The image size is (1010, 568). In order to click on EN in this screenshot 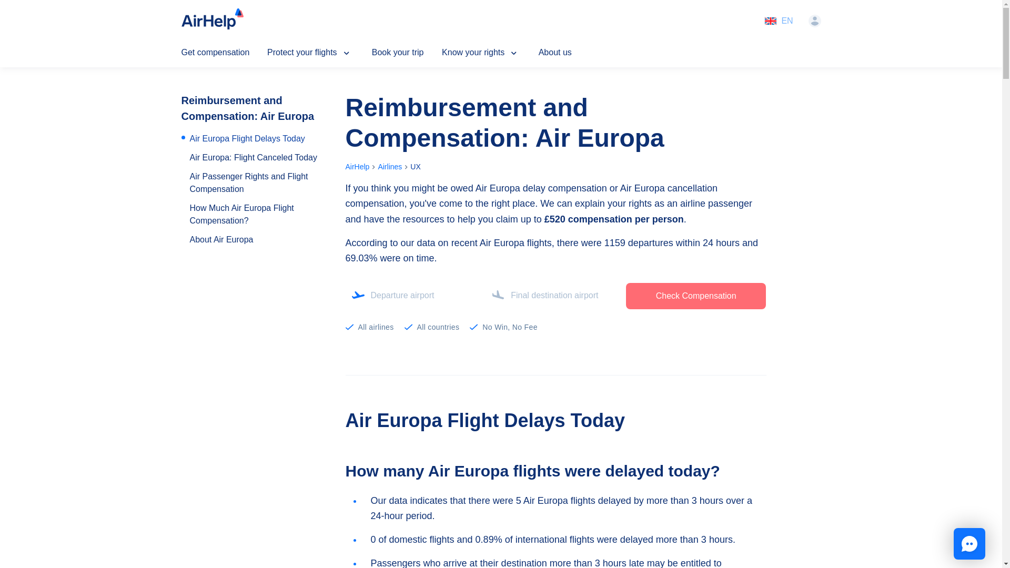, I will do `click(779, 21)`.